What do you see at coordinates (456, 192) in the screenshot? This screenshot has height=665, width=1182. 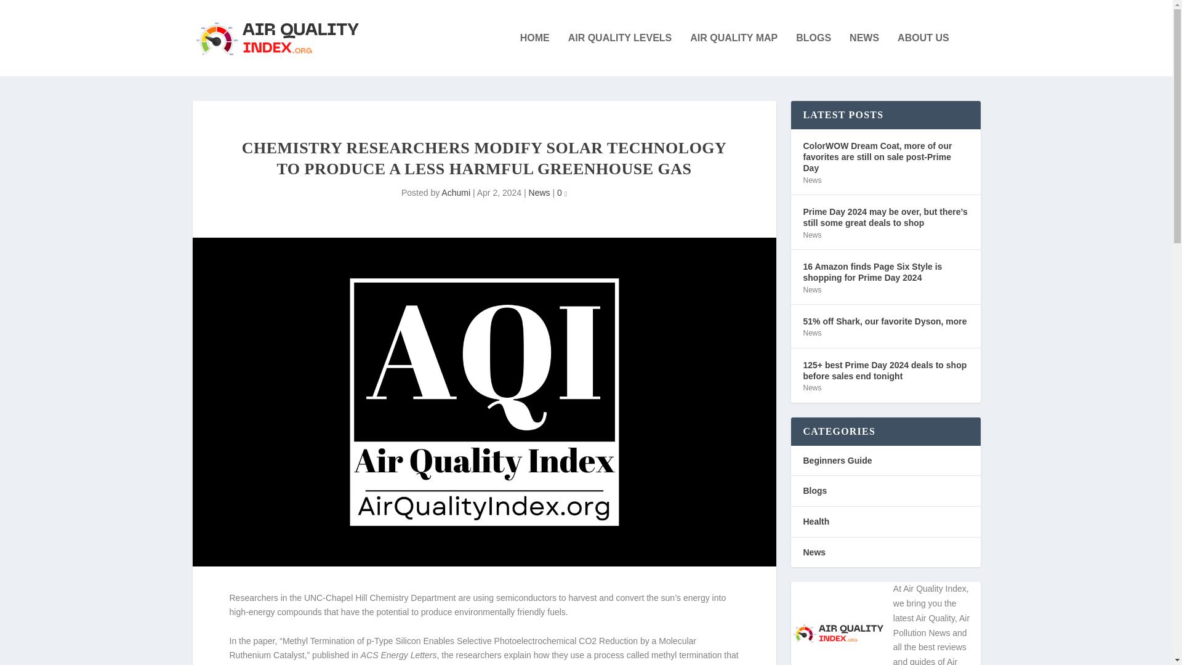 I see `Achumi` at bounding box center [456, 192].